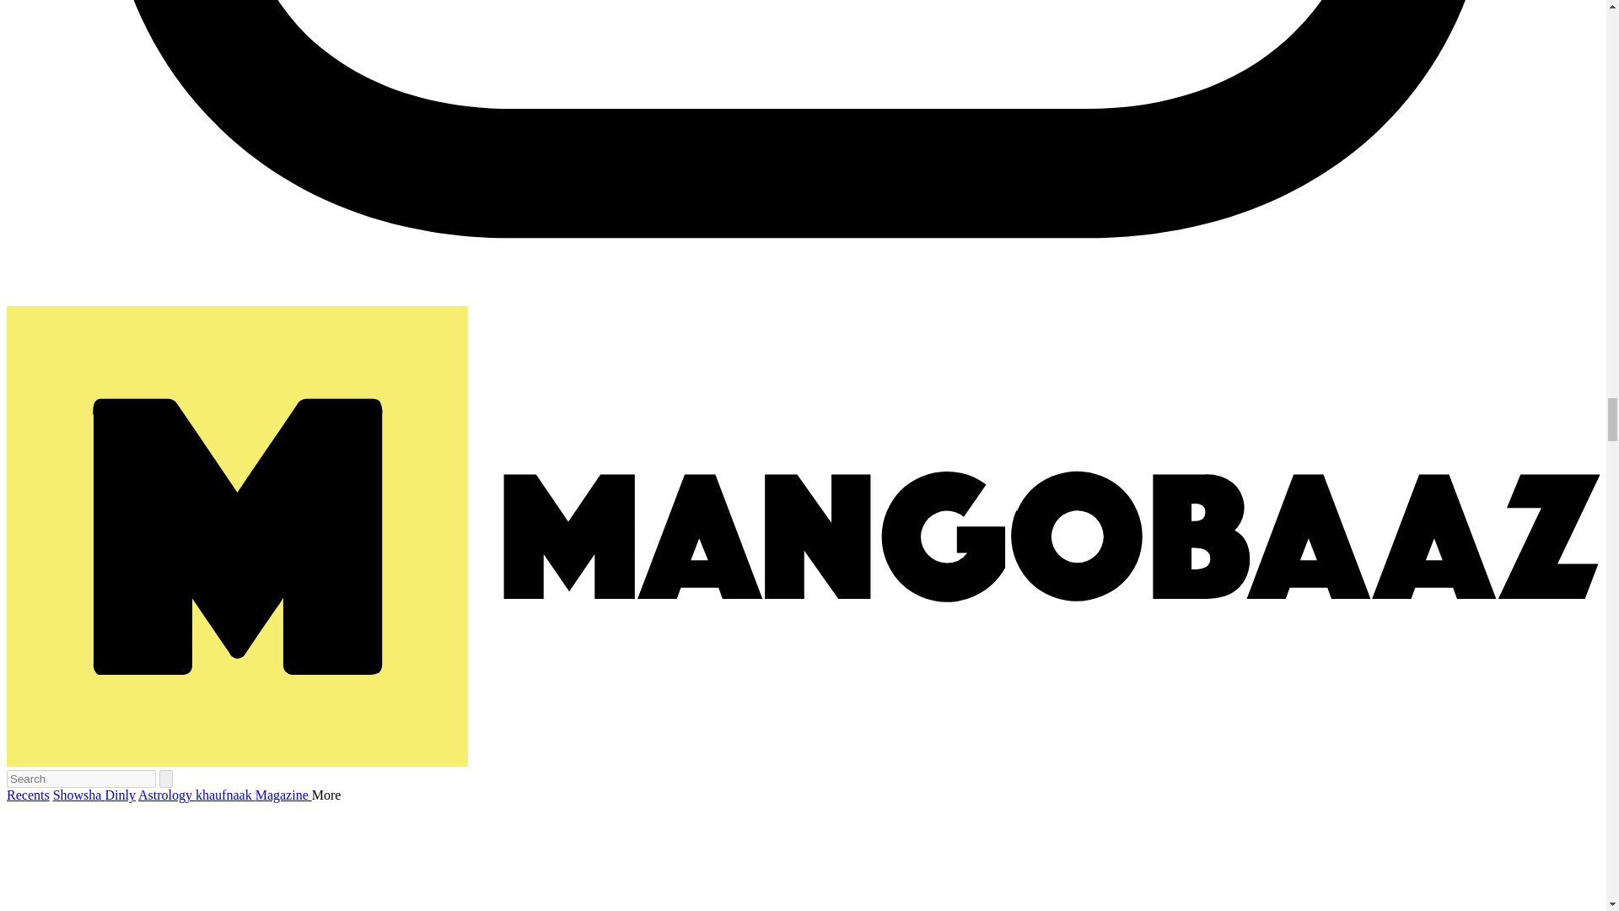 The image size is (1619, 911). Describe the element at coordinates (226, 795) in the screenshot. I see `khaufnaak` at that location.